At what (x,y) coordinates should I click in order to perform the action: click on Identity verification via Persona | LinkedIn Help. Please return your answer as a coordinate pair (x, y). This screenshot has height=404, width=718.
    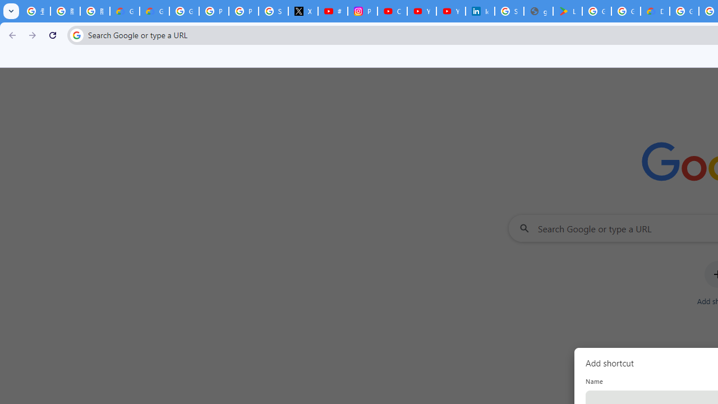
    Looking at the image, I should click on (480, 11).